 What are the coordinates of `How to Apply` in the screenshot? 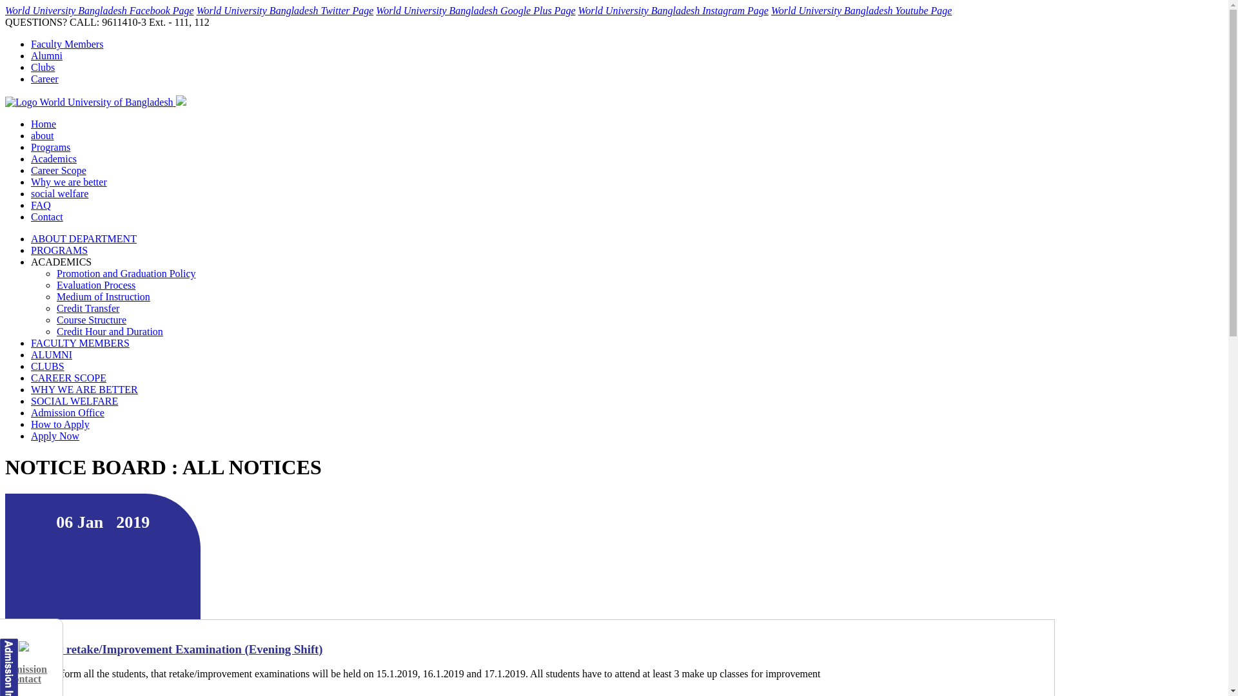 It's located at (61, 424).